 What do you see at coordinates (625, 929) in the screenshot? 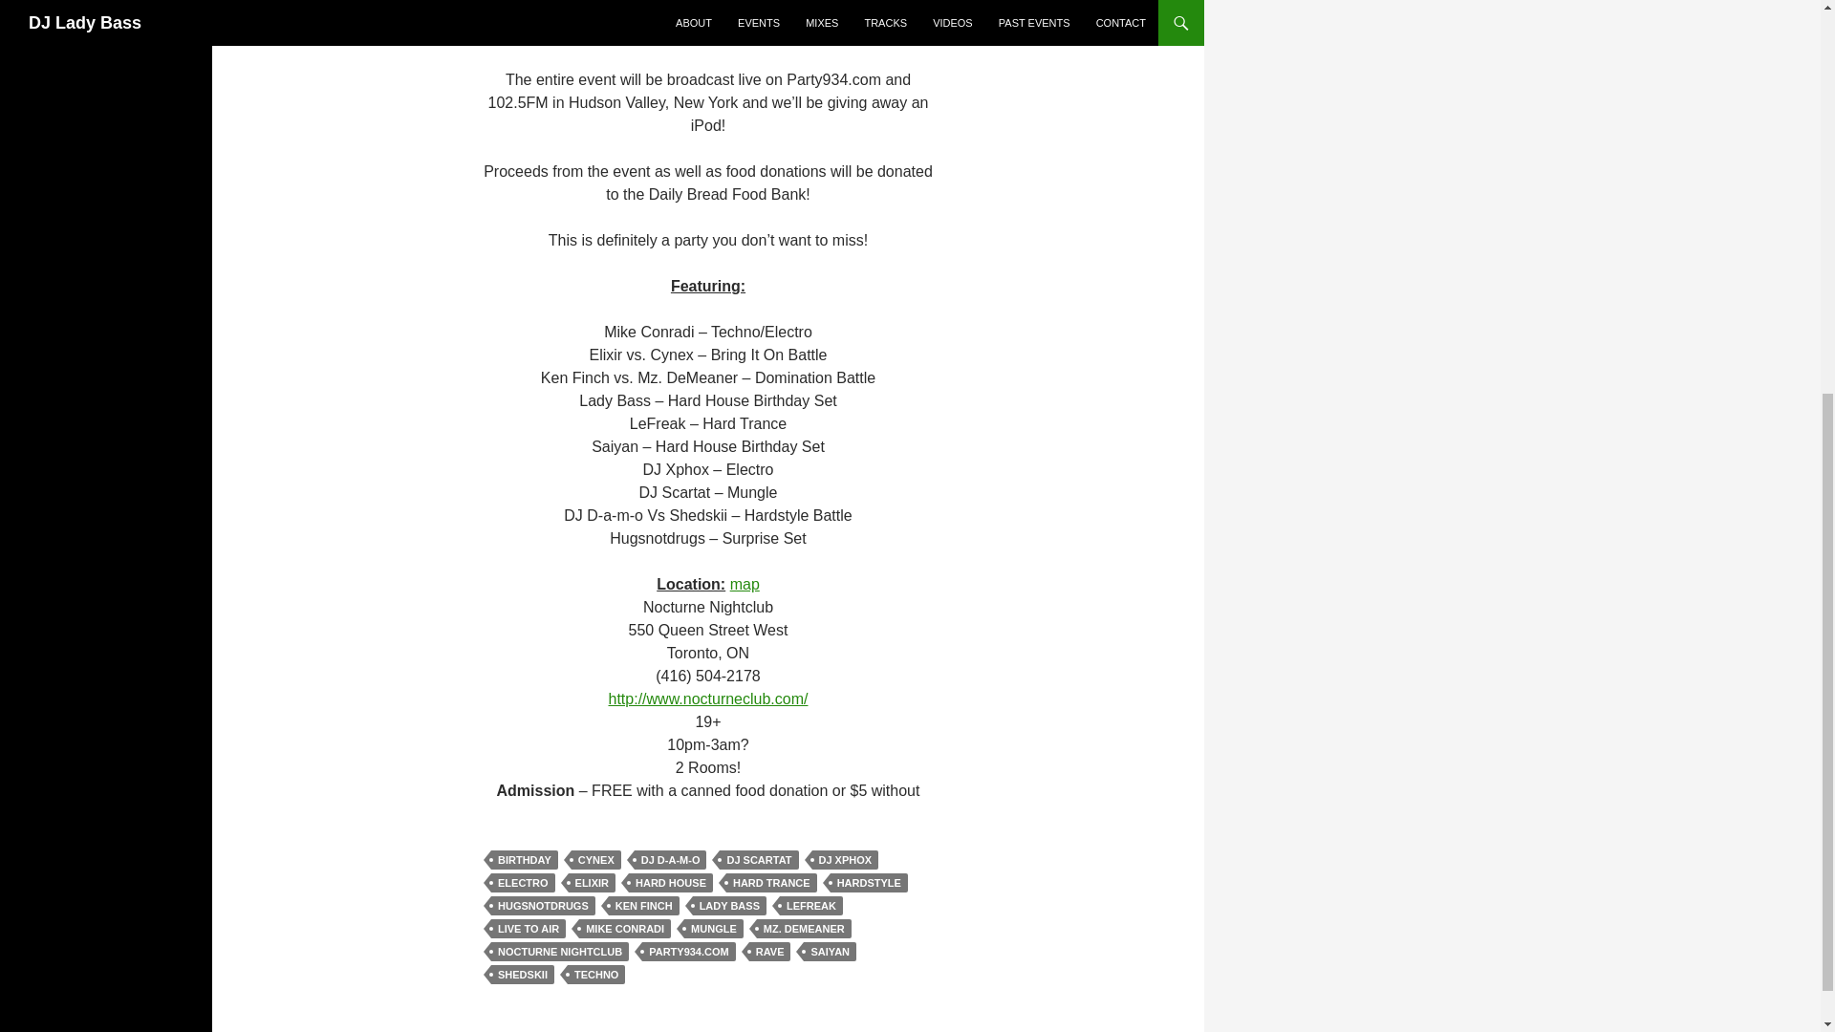
I see `MIKE CONRADI` at bounding box center [625, 929].